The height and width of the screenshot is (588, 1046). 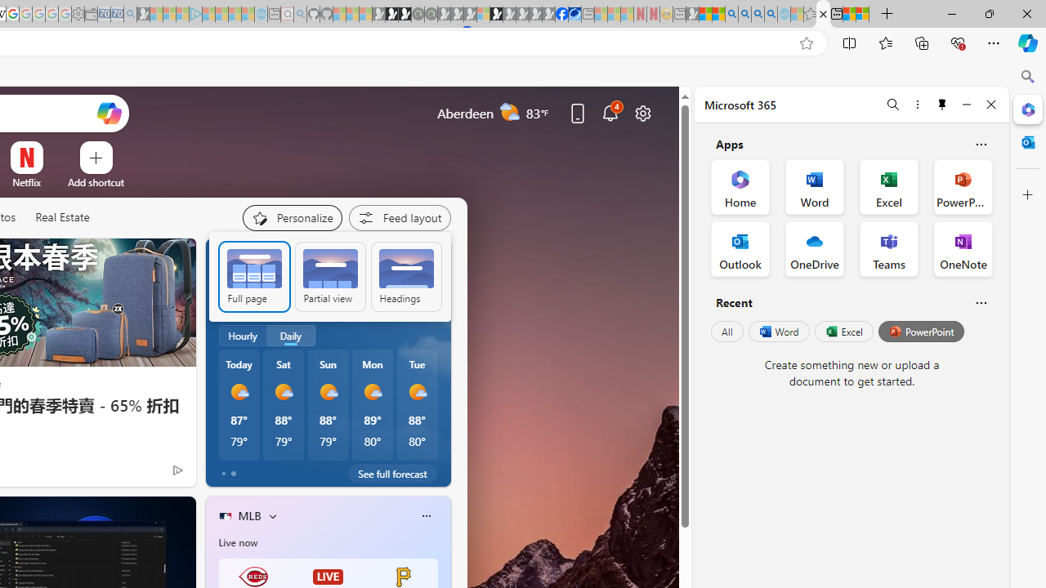 I want to click on Is this helpful?, so click(x=981, y=302).